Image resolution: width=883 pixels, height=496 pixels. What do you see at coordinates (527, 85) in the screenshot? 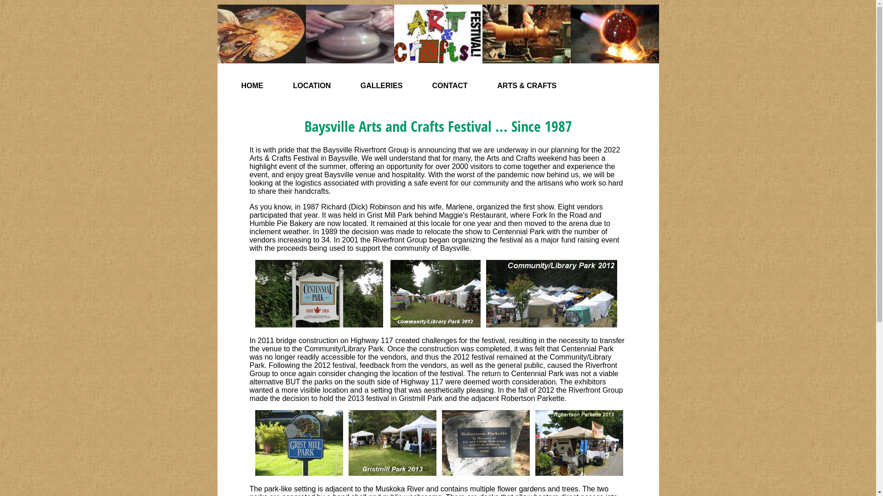
I see `ARTS & CRAFTS` at bounding box center [527, 85].